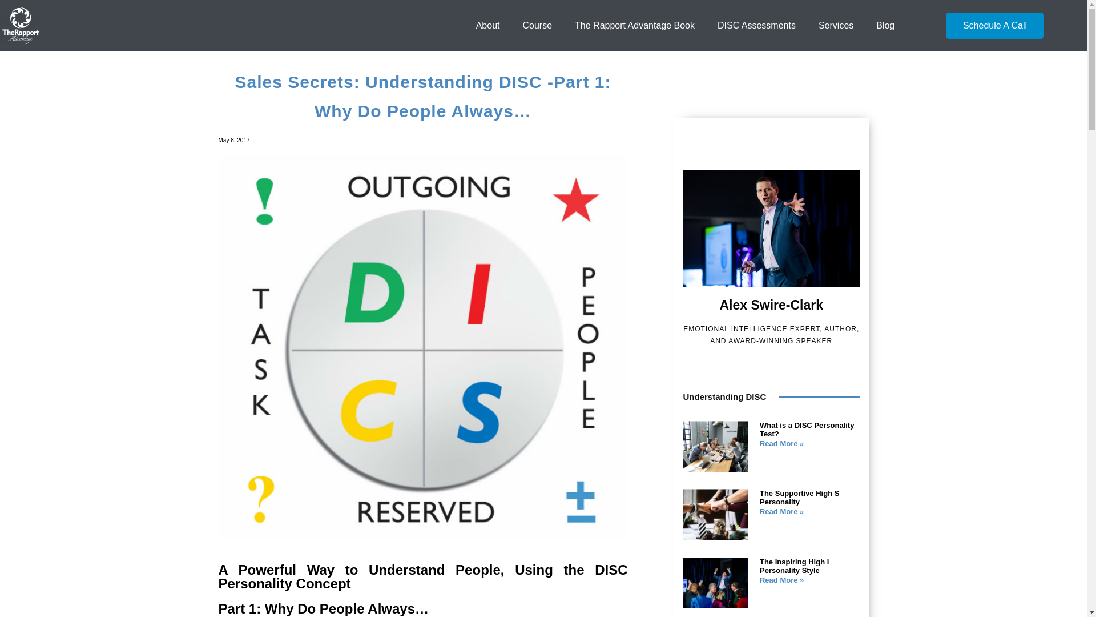 The width and height of the screenshot is (1096, 617). Describe the element at coordinates (809, 429) in the screenshot. I see `What is a DISC Personality Test?` at that location.